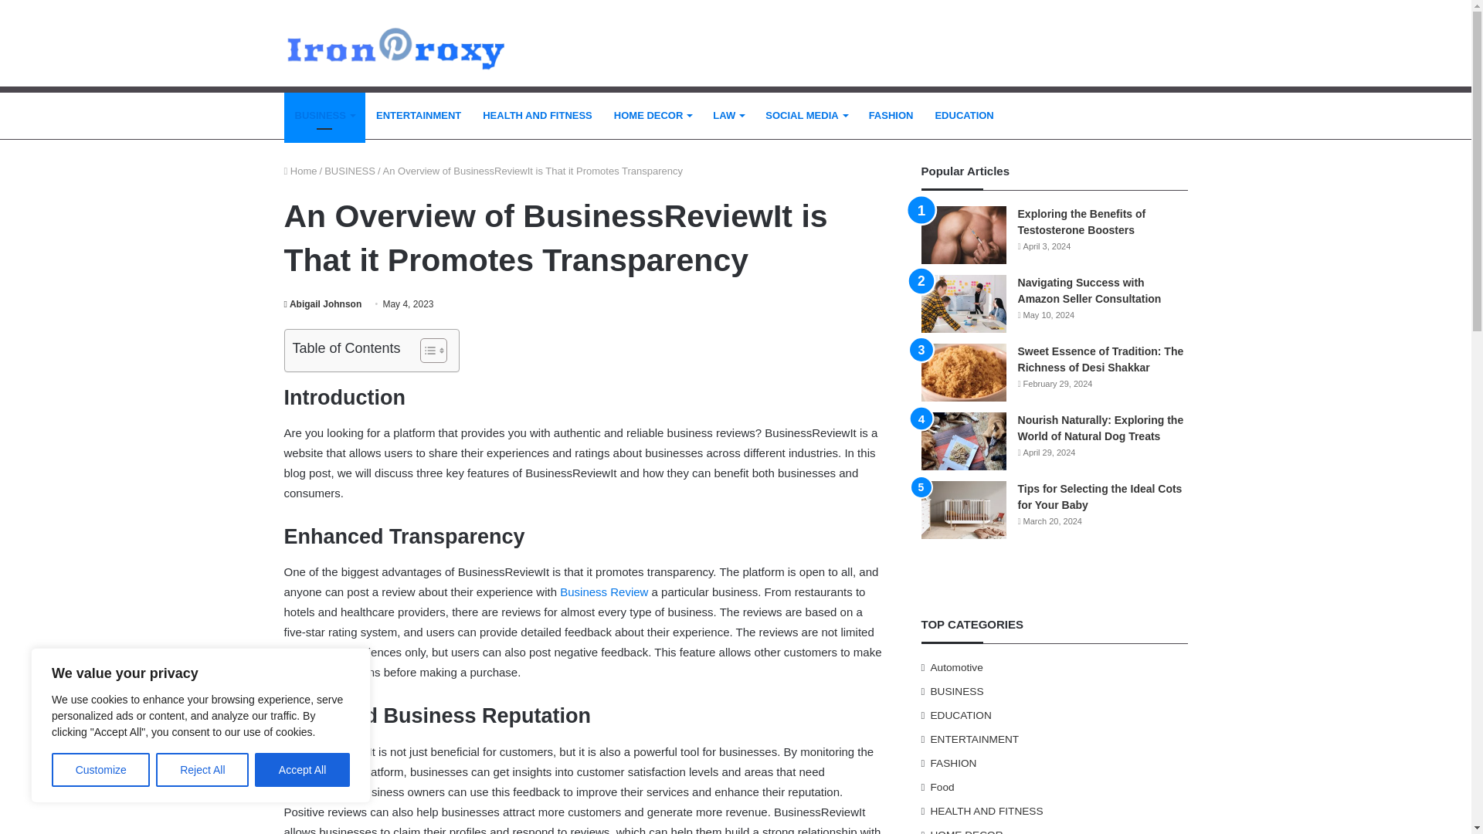 This screenshot has width=1483, height=834. What do you see at coordinates (202, 770) in the screenshot?
I see `Reject All` at bounding box center [202, 770].